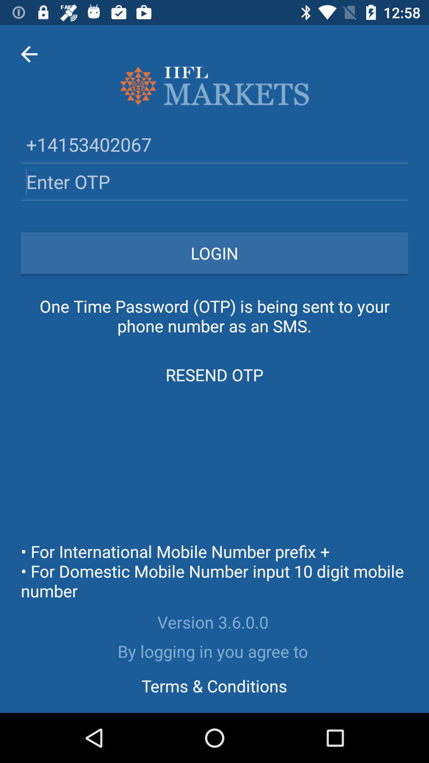 The image size is (429, 763). What do you see at coordinates (214, 181) in the screenshot?
I see `otp field` at bounding box center [214, 181].